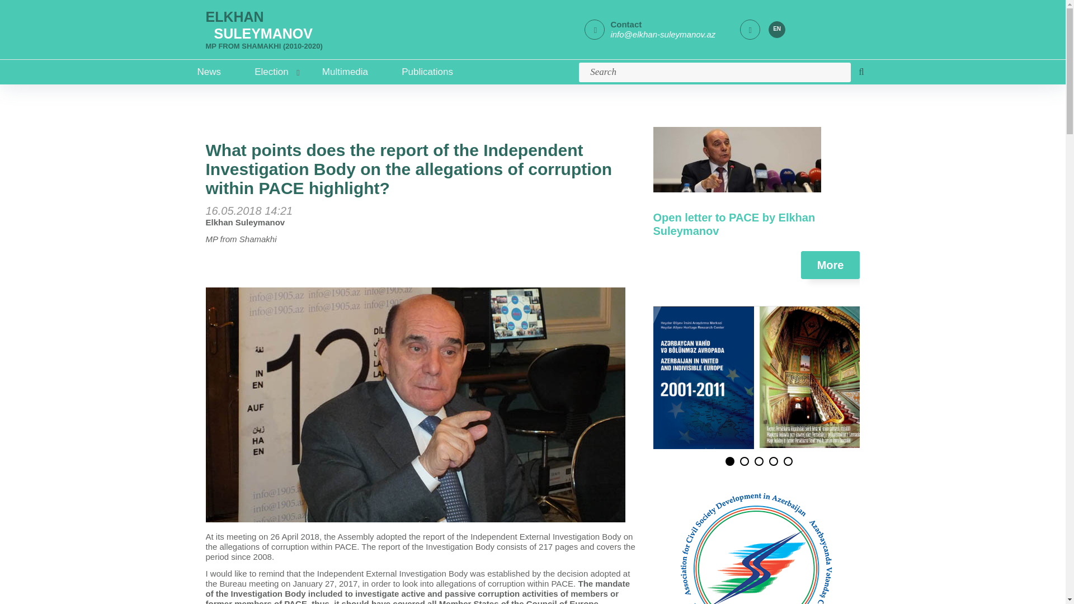 The image size is (1074, 604). I want to click on EN, so click(776, 29).